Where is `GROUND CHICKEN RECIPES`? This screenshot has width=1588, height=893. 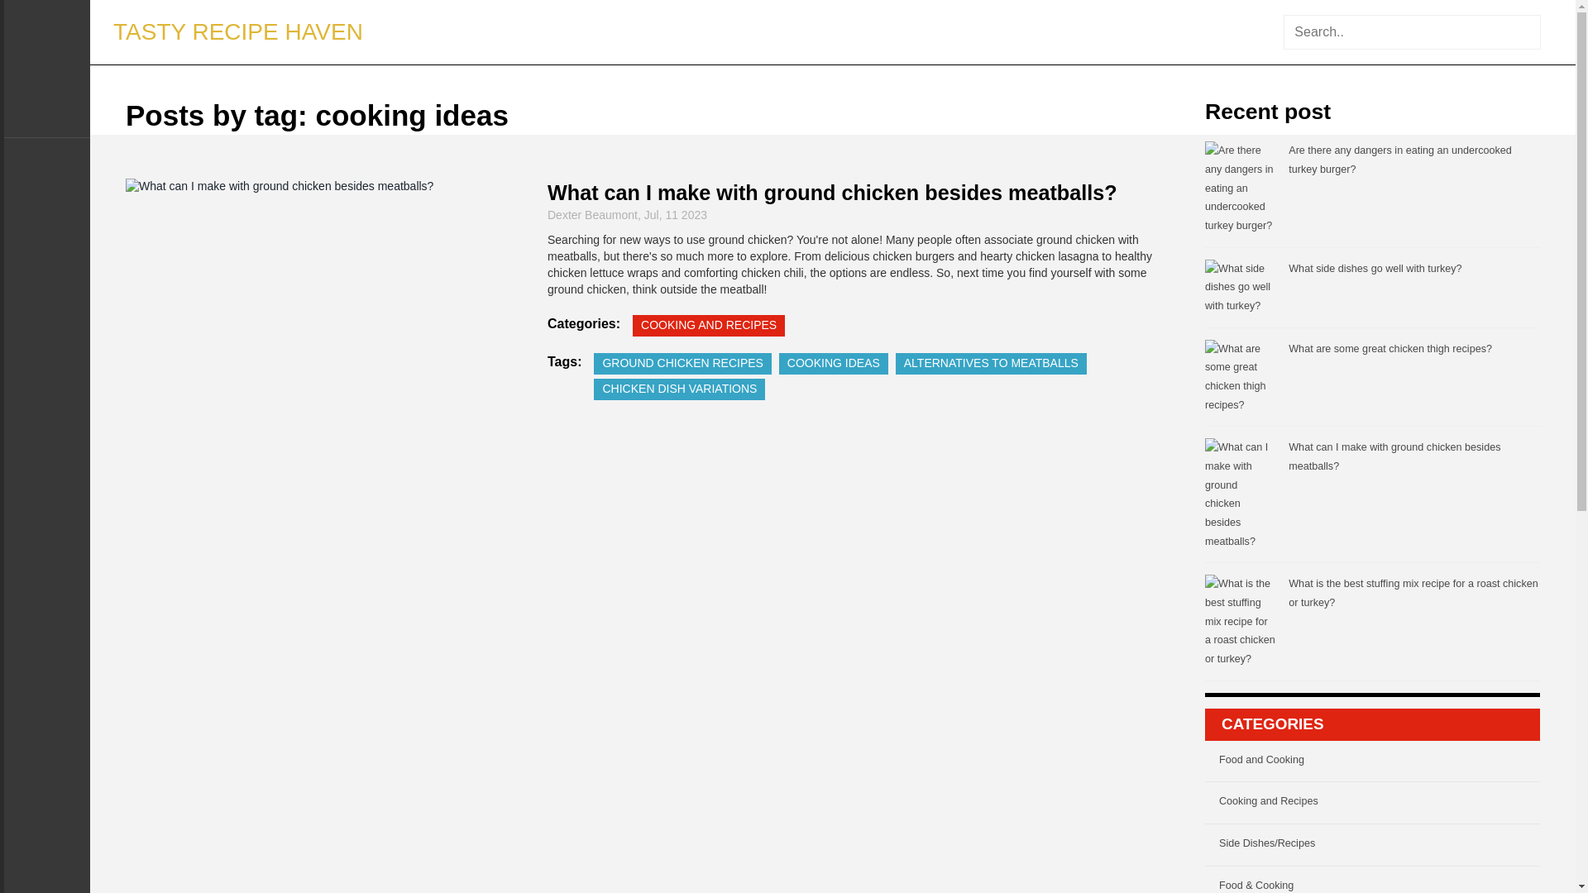 GROUND CHICKEN RECIPES is located at coordinates (682, 363).